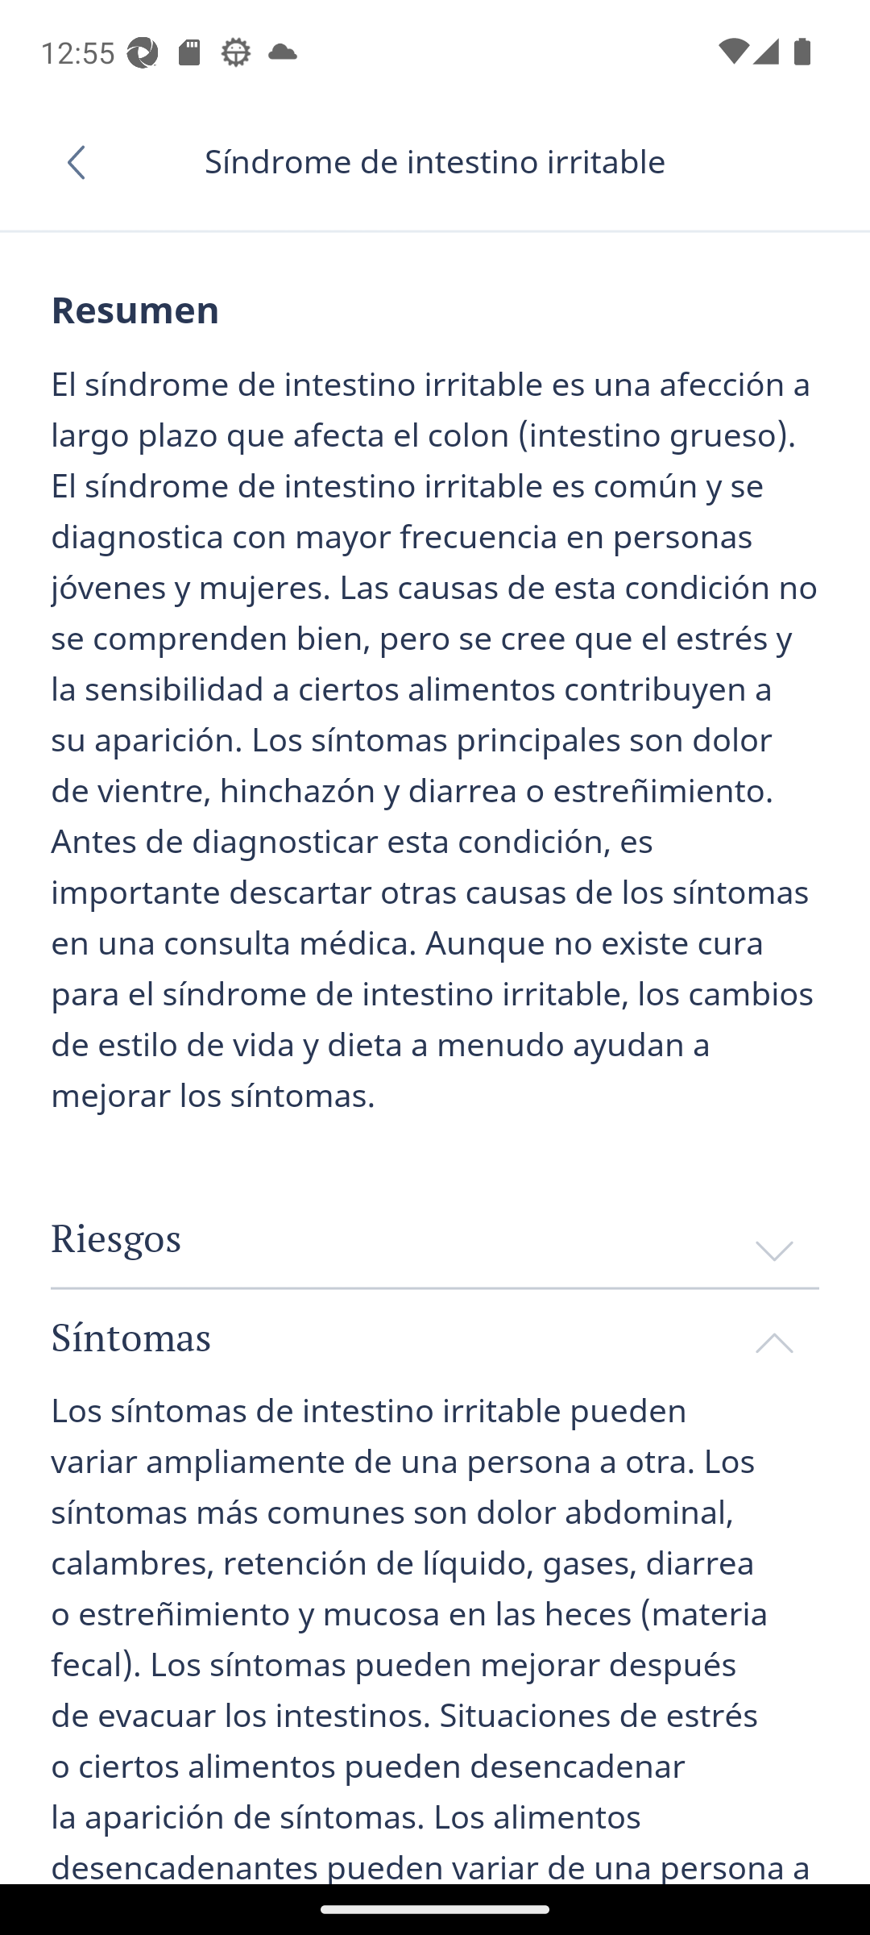  Describe the element at coordinates (435, 1238) in the screenshot. I see `Riesgos ` at that location.